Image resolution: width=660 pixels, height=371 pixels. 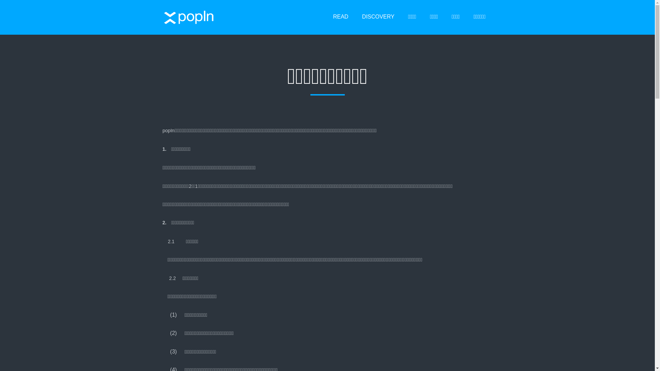 I want to click on DISCOVERY, so click(x=378, y=17).